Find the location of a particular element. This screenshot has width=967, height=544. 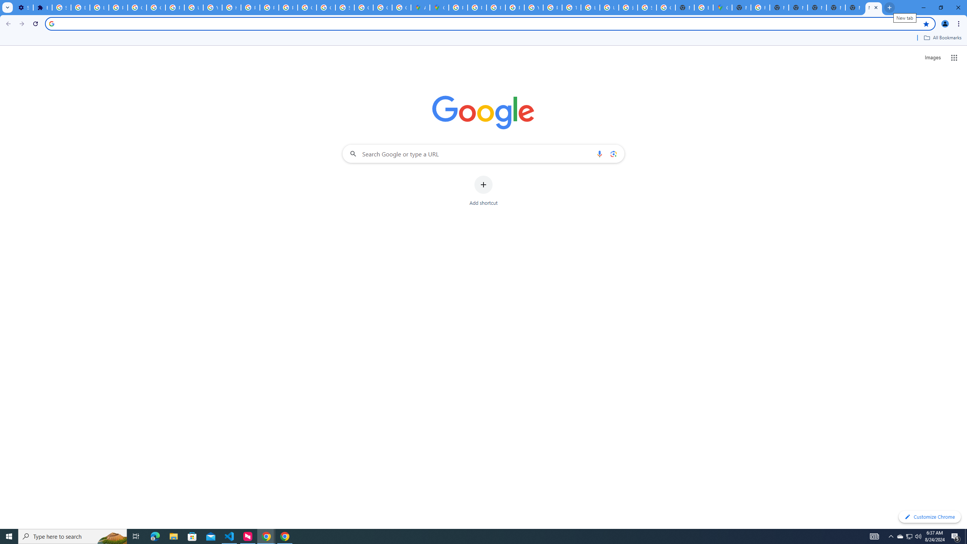

Explore new street-level details - Google Maps Help is located at coordinates (703, 8).